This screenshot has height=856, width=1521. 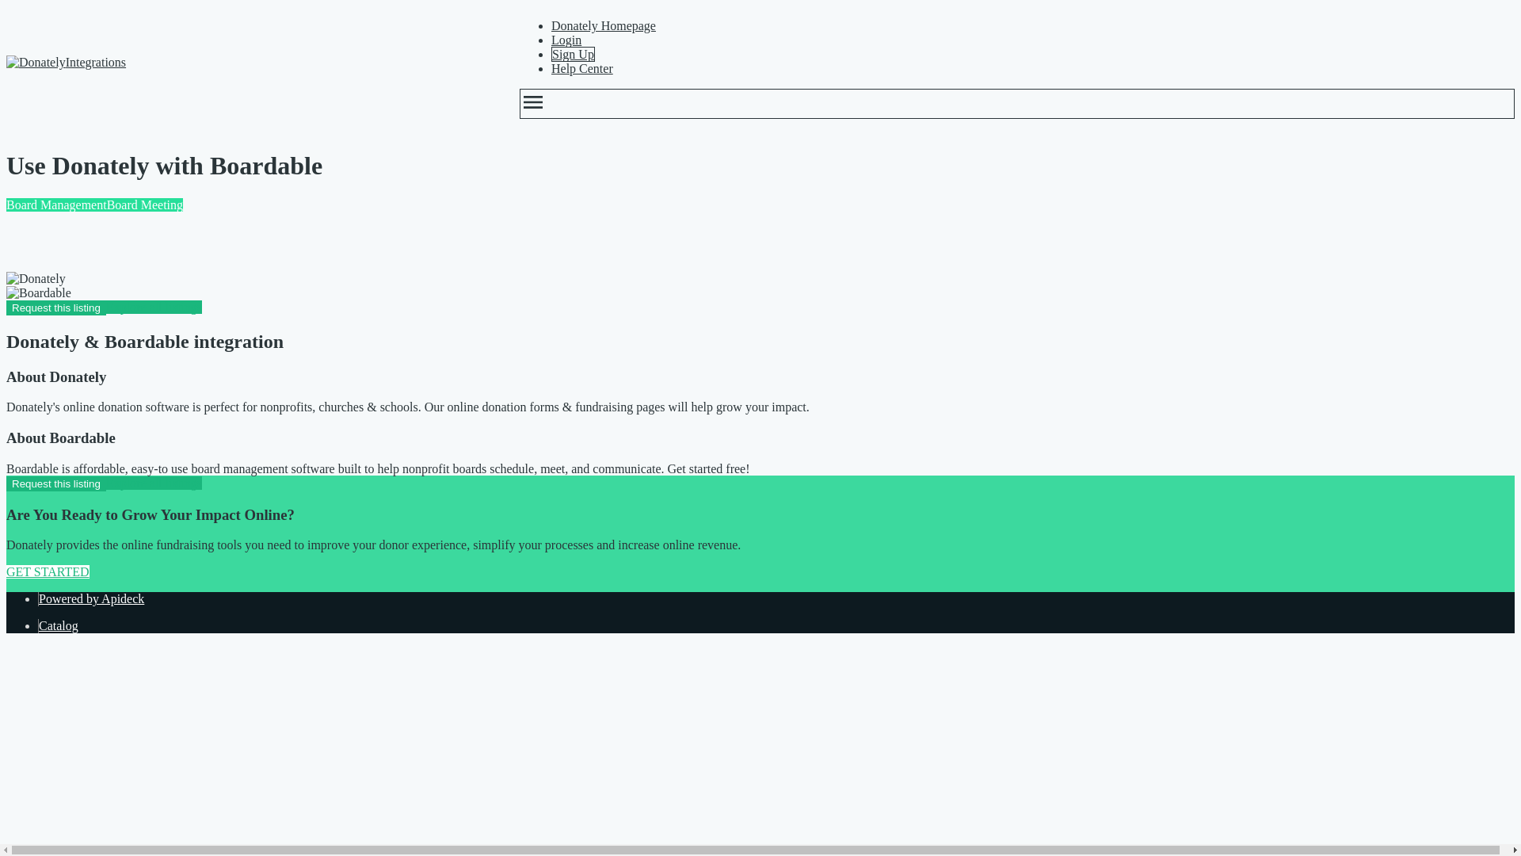 I want to click on GET STARTED, so click(x=48, y=571).